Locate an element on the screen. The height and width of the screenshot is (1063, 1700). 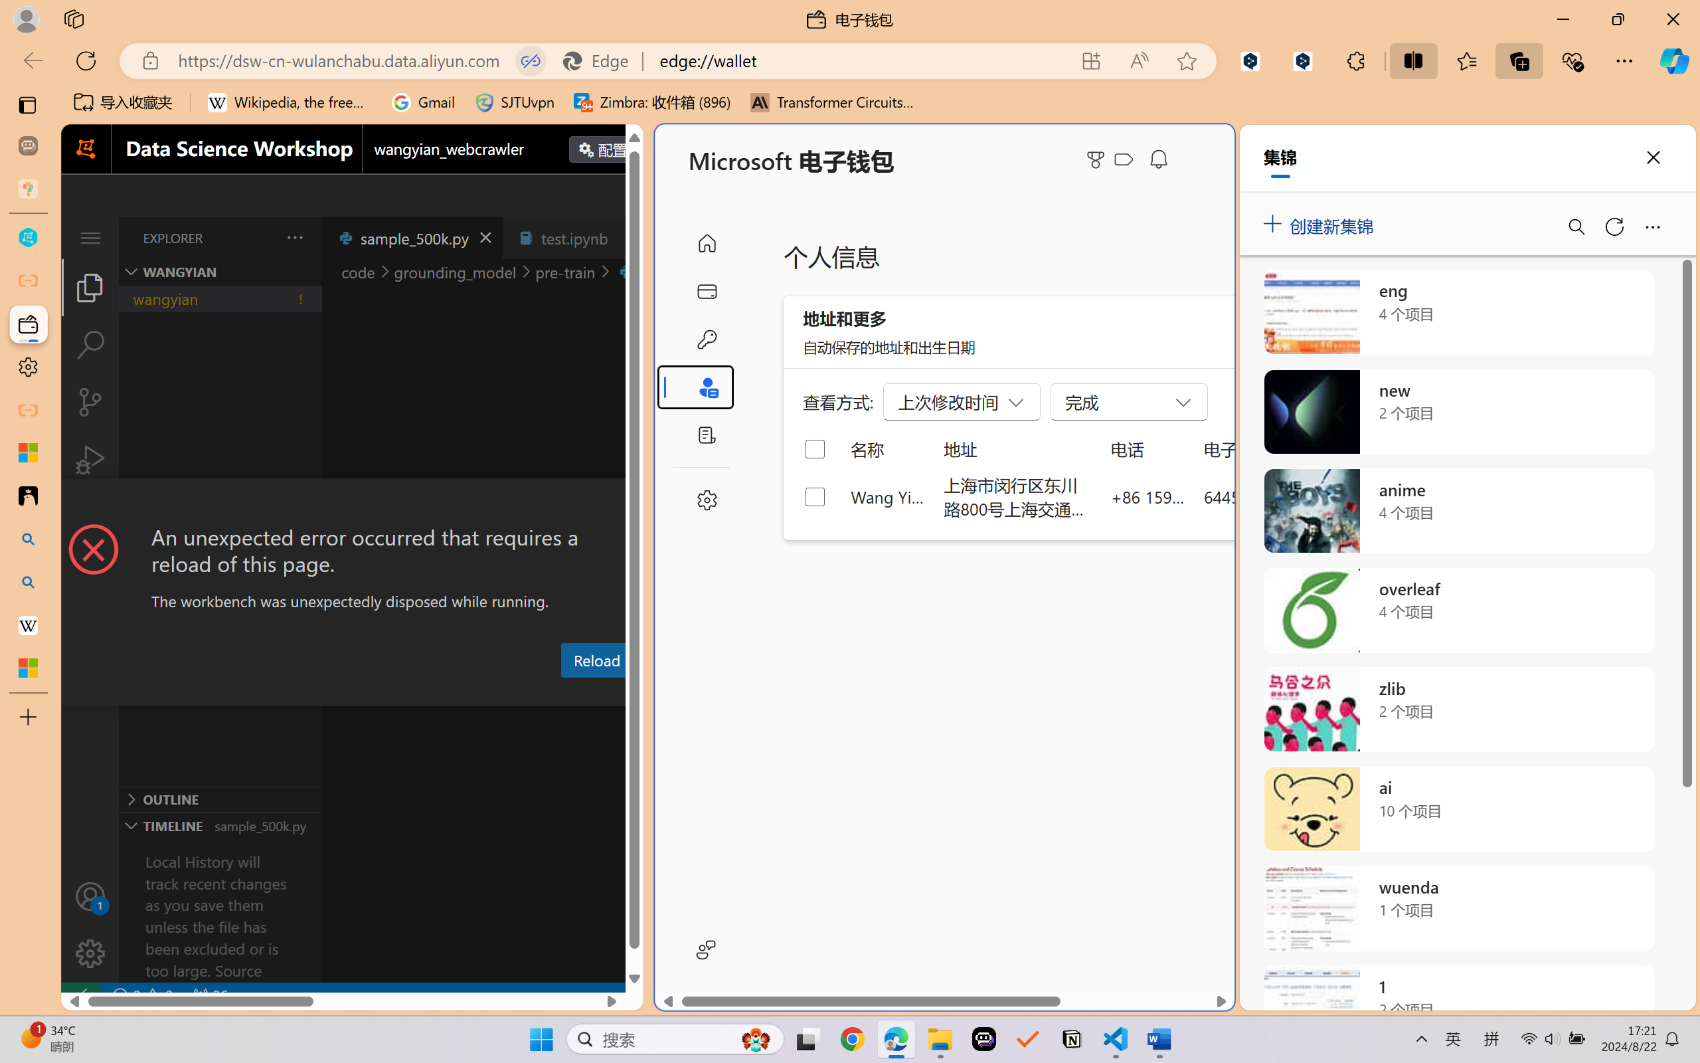
Edge is located at coordinates (602, 60).